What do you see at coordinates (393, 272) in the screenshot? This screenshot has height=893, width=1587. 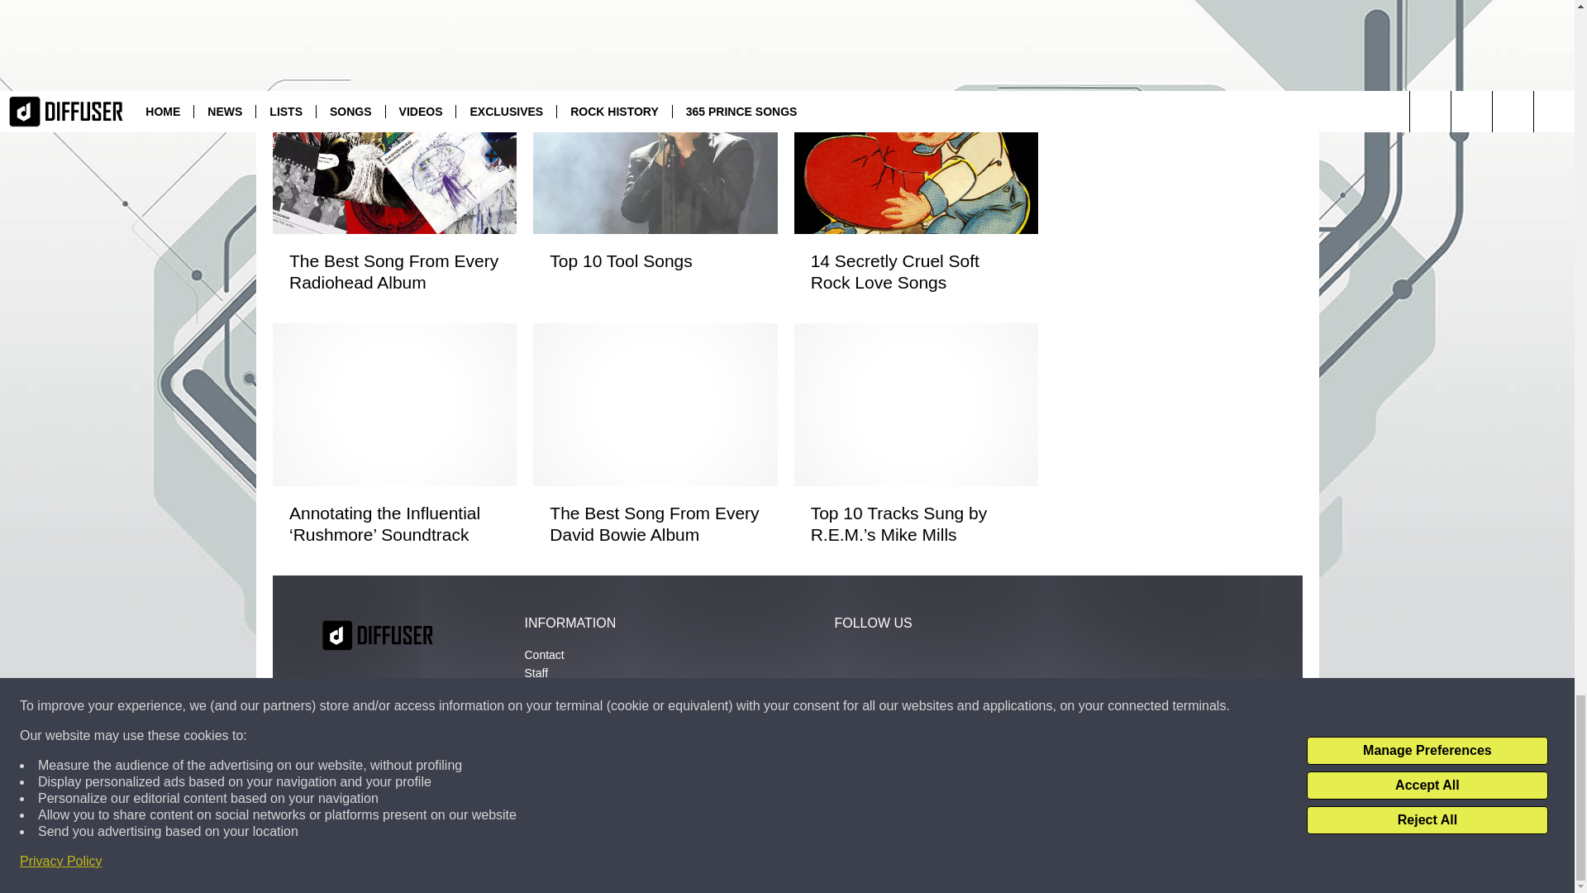 I see `The Best Song From Every Radiohead Album` at bounding box center [393, 272].